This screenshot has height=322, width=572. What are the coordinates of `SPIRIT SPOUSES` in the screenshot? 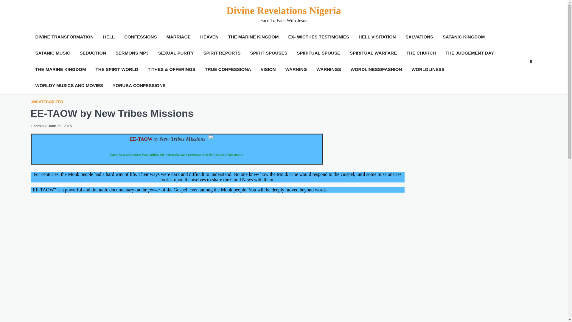 It's located at (268, 53).